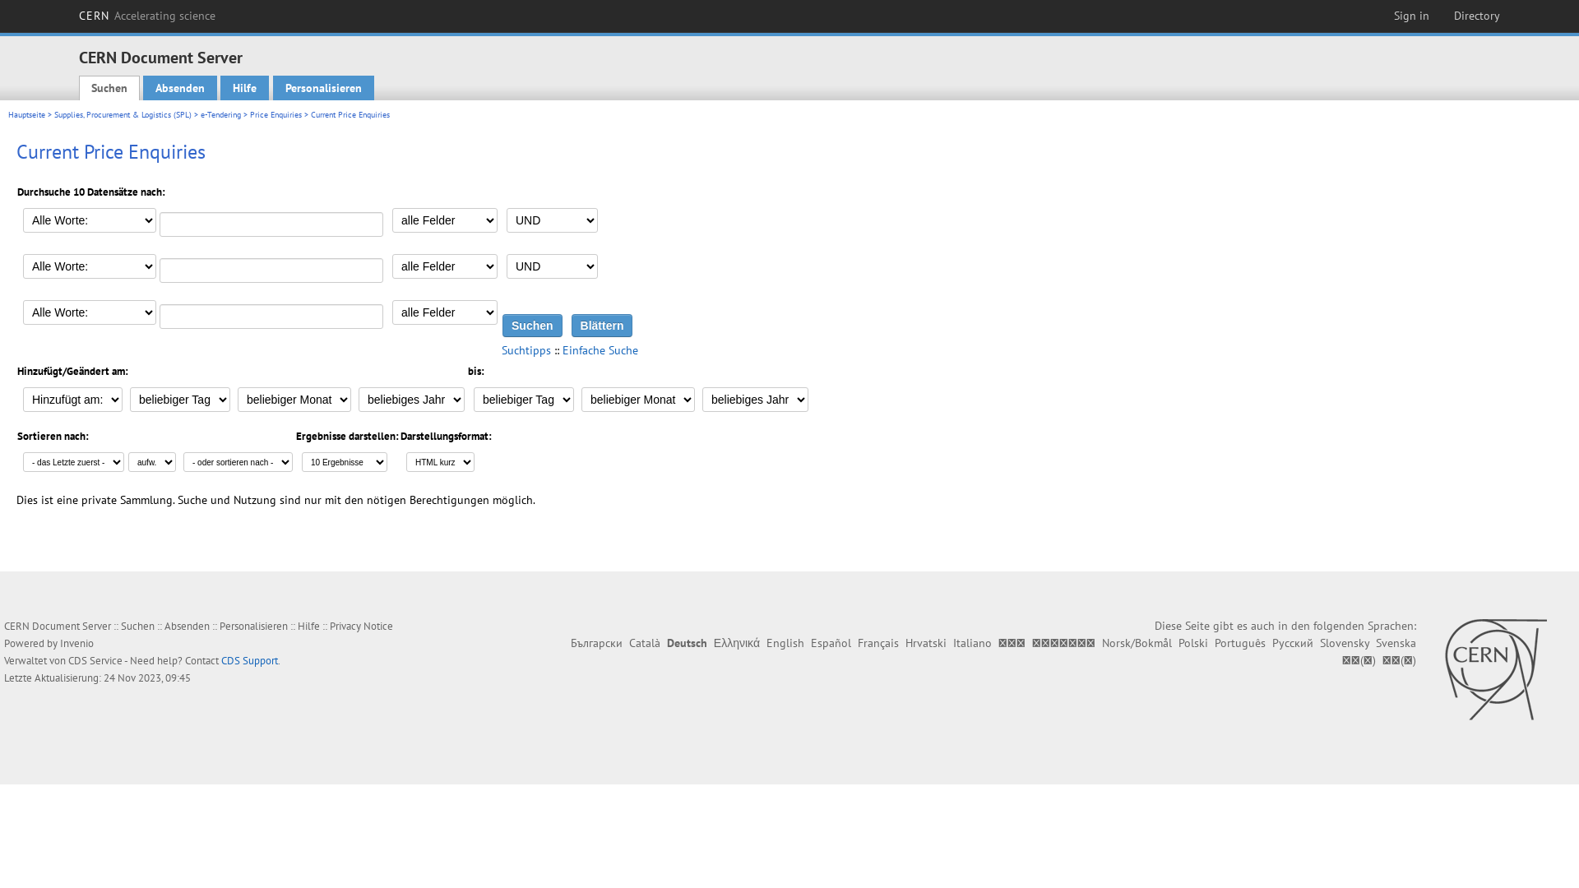 This screenshot has width=1579, height=888. I want to click on CERN Document Server, so click(161, 58).